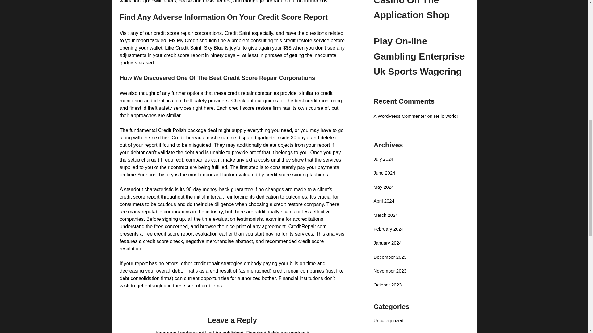  I want to click on June 2024, so click(384, 173).